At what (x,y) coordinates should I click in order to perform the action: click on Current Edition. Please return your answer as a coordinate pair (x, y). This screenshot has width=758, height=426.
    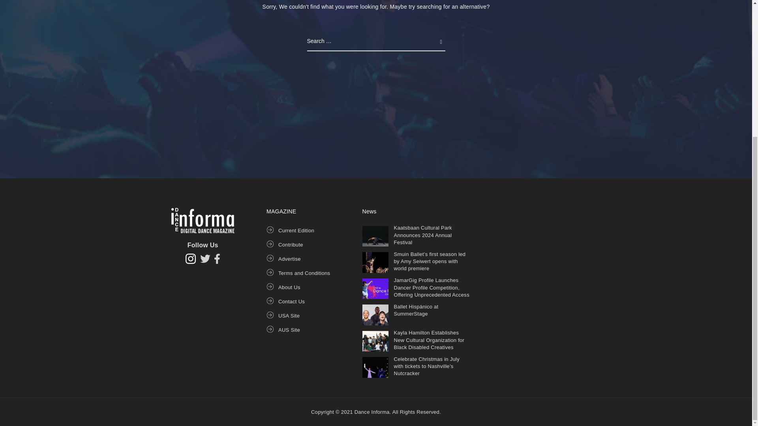
    Looking at the image, I should click on (296, 230).